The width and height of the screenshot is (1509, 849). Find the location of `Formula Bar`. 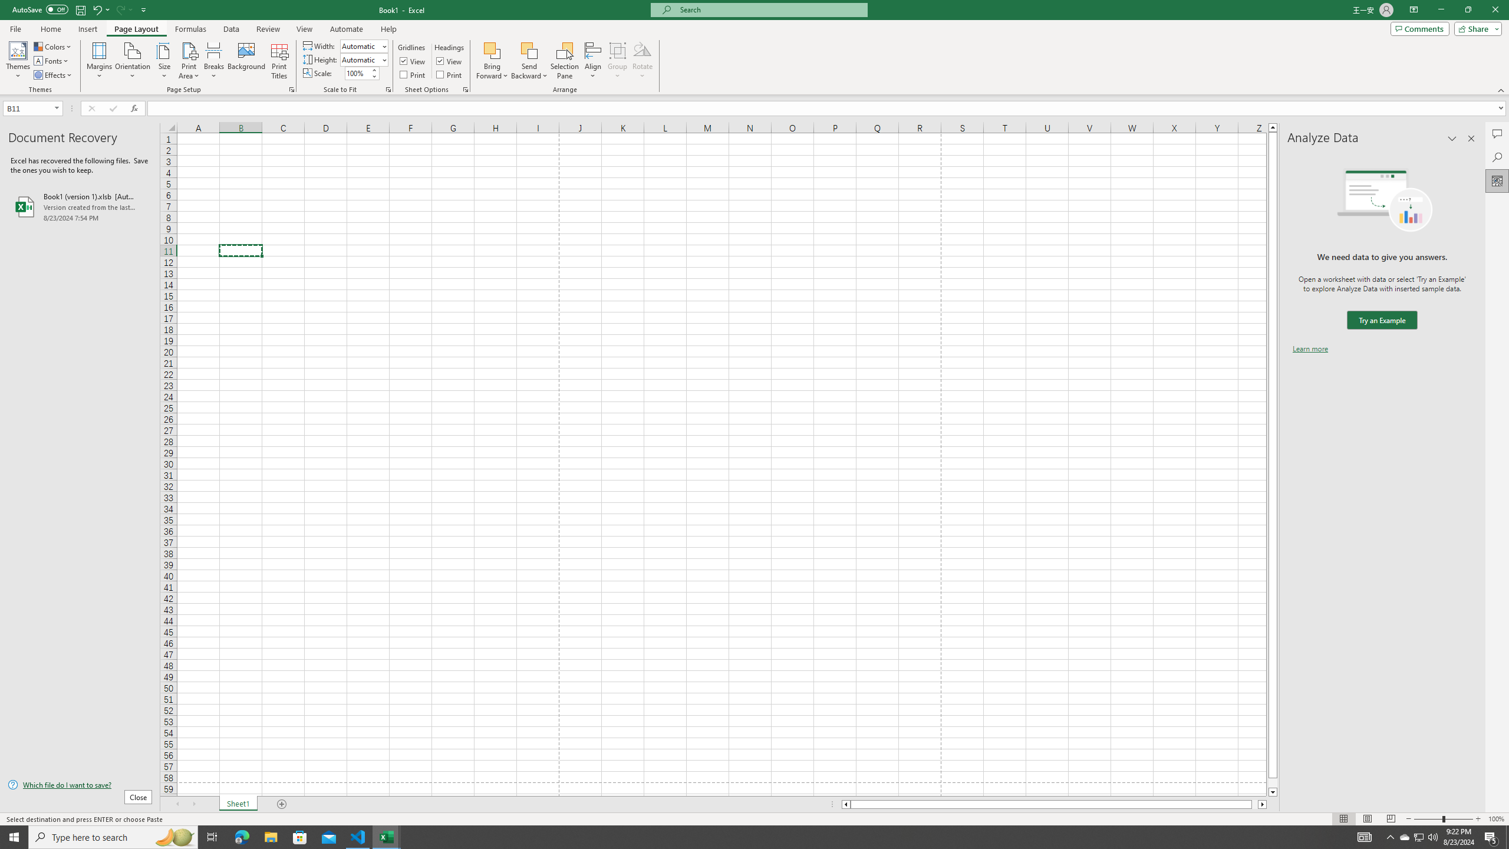

Formula Bar is located at coordinates (828, 108).